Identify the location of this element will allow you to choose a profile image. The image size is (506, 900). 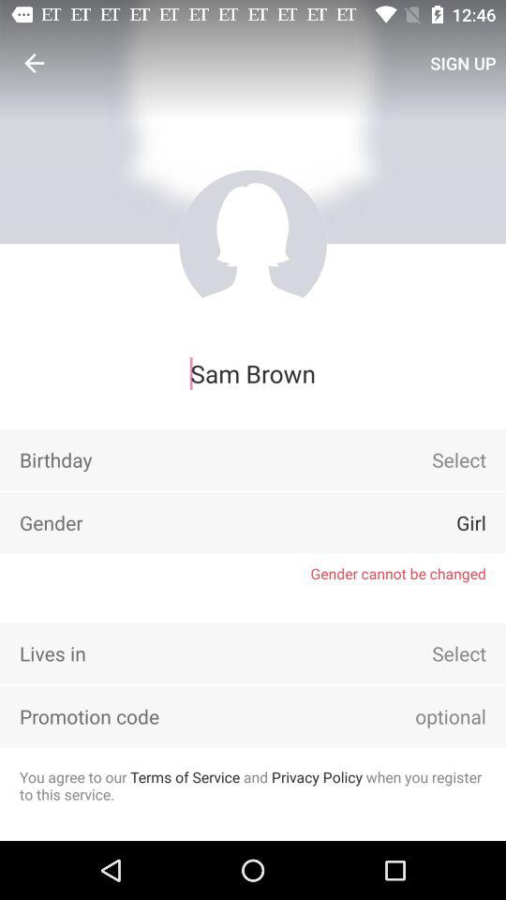
(253, 244).